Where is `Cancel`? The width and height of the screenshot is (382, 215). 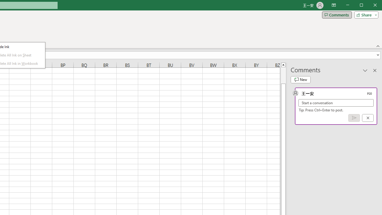 Cancel is located at coordinates (368, 118).